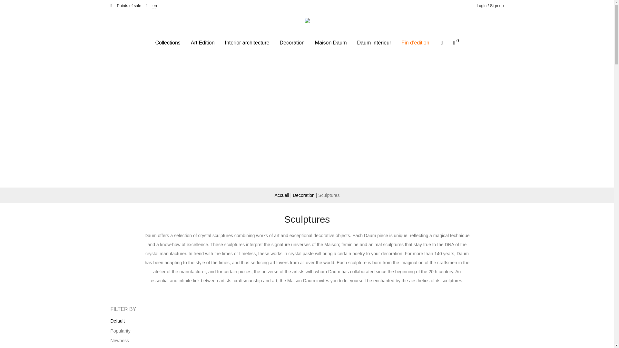 The image size is (619, 348). Describe the element at coordinates (119, 340) in the screenshot. I see `Newness` at that location.